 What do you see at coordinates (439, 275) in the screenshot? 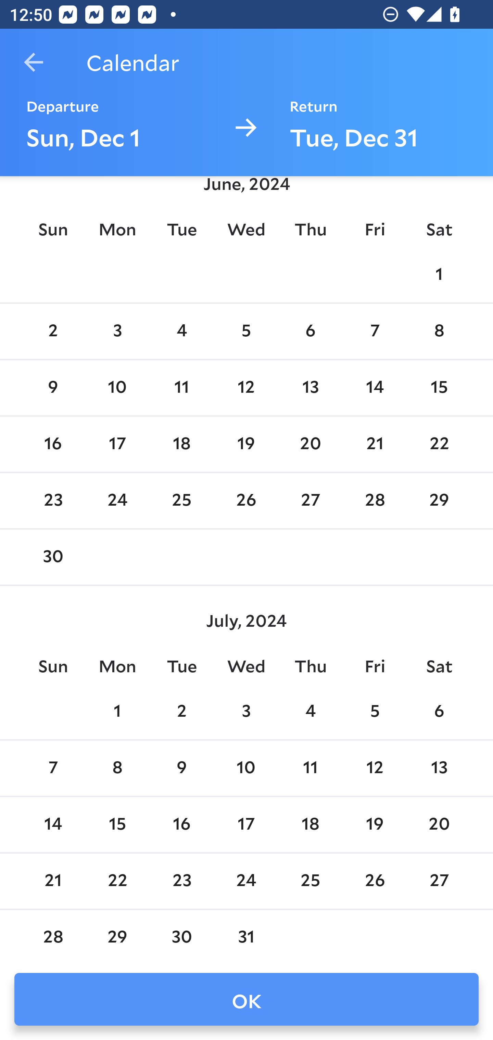
I see `1` at bounding box center [439, 275].